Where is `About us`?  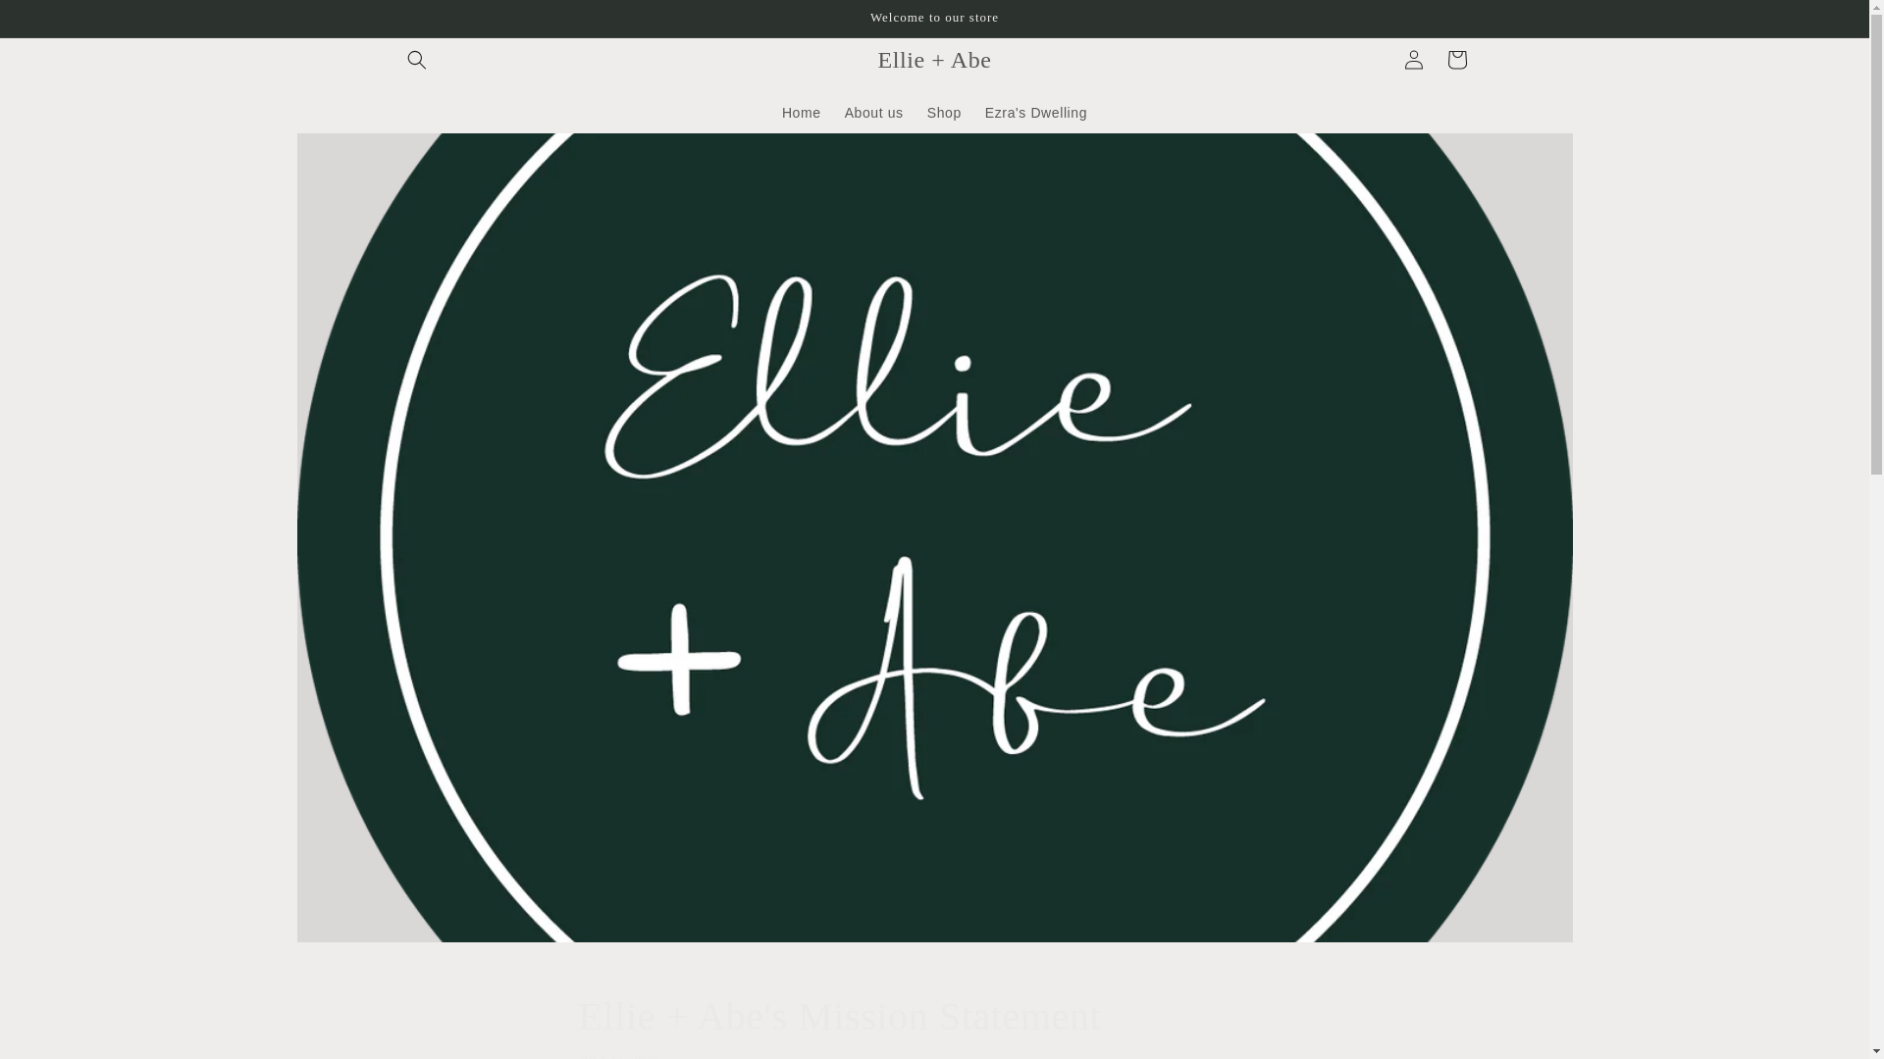
About us is located at coordinates (873, 112).